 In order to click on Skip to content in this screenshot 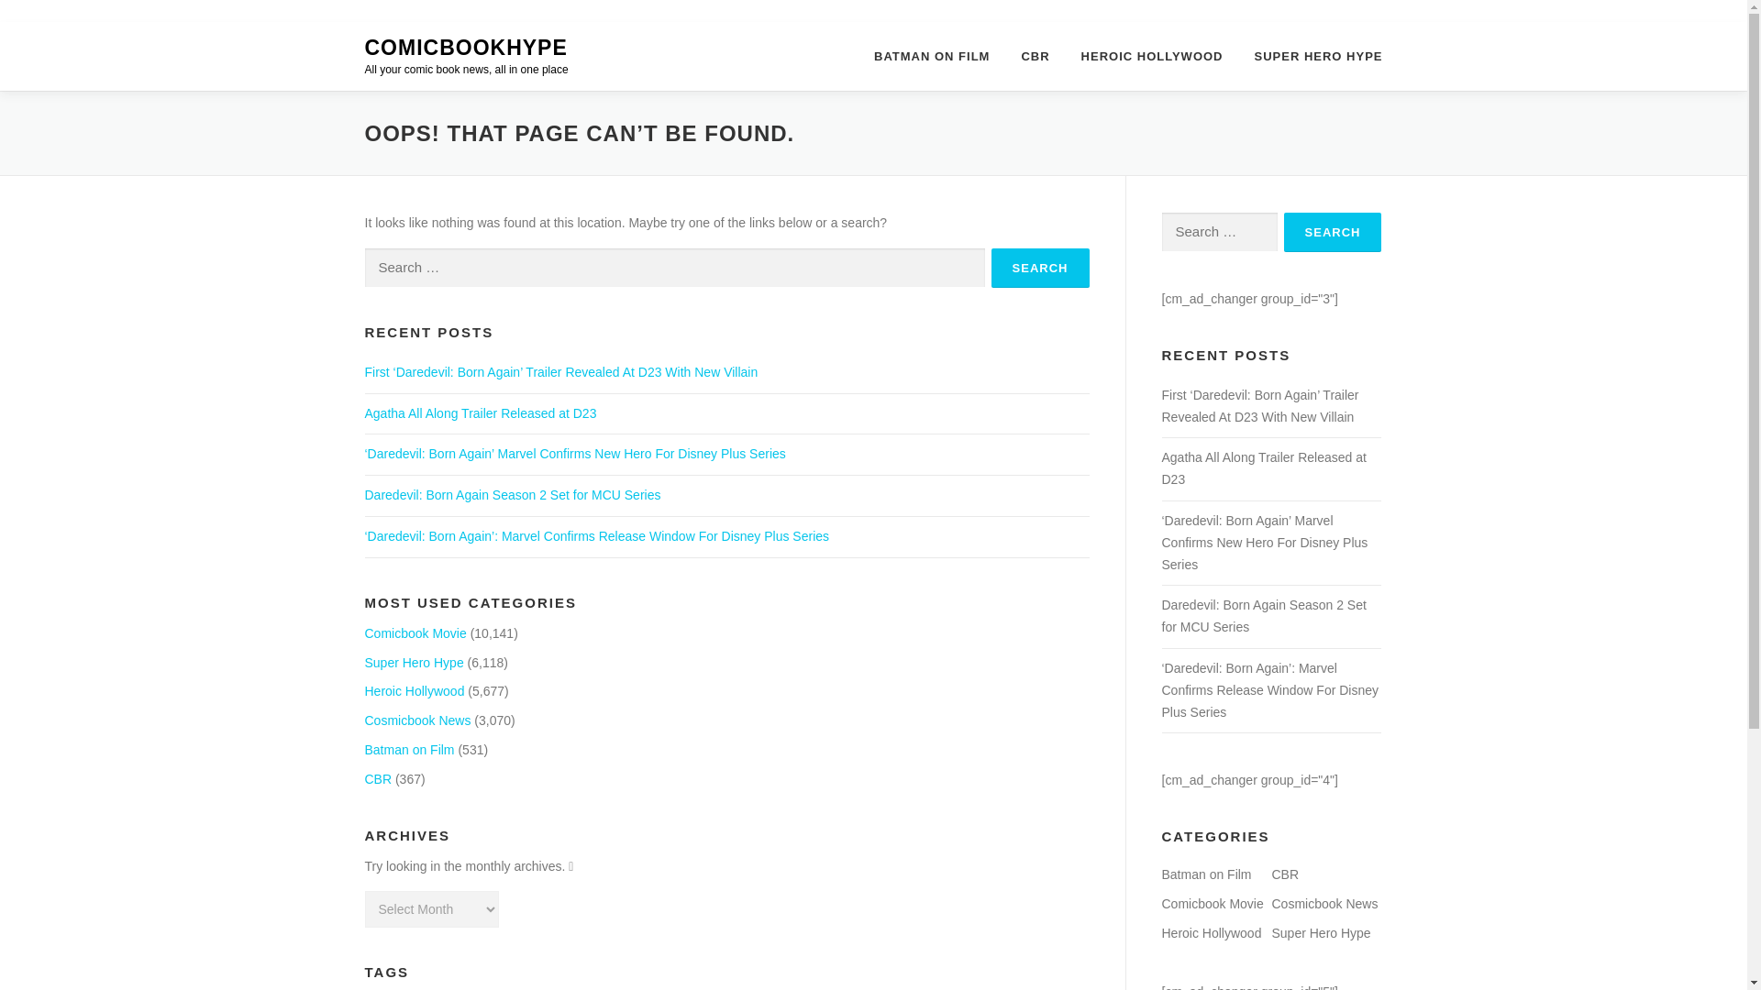, I will do `click(42, 32)`.